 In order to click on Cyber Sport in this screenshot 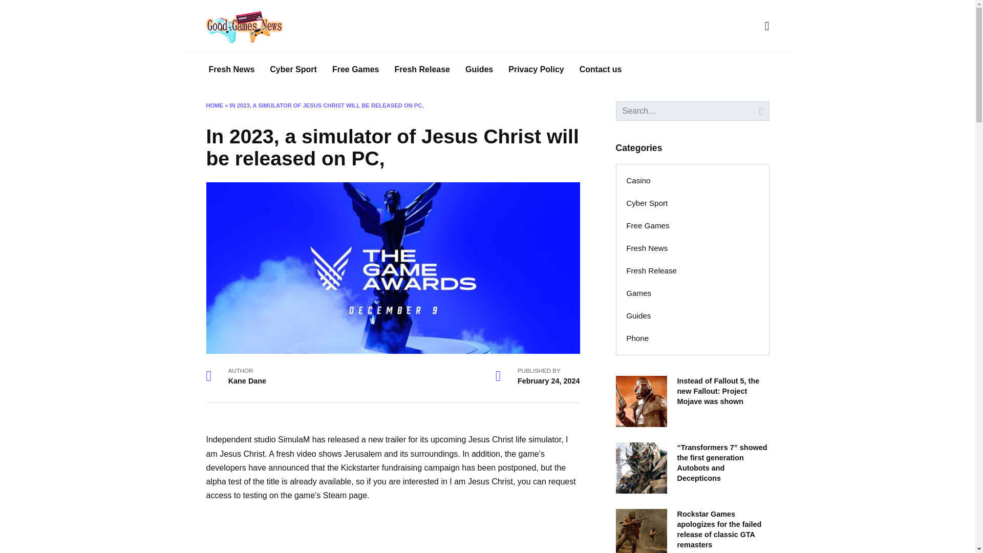, I will do `click(647, 203)`.